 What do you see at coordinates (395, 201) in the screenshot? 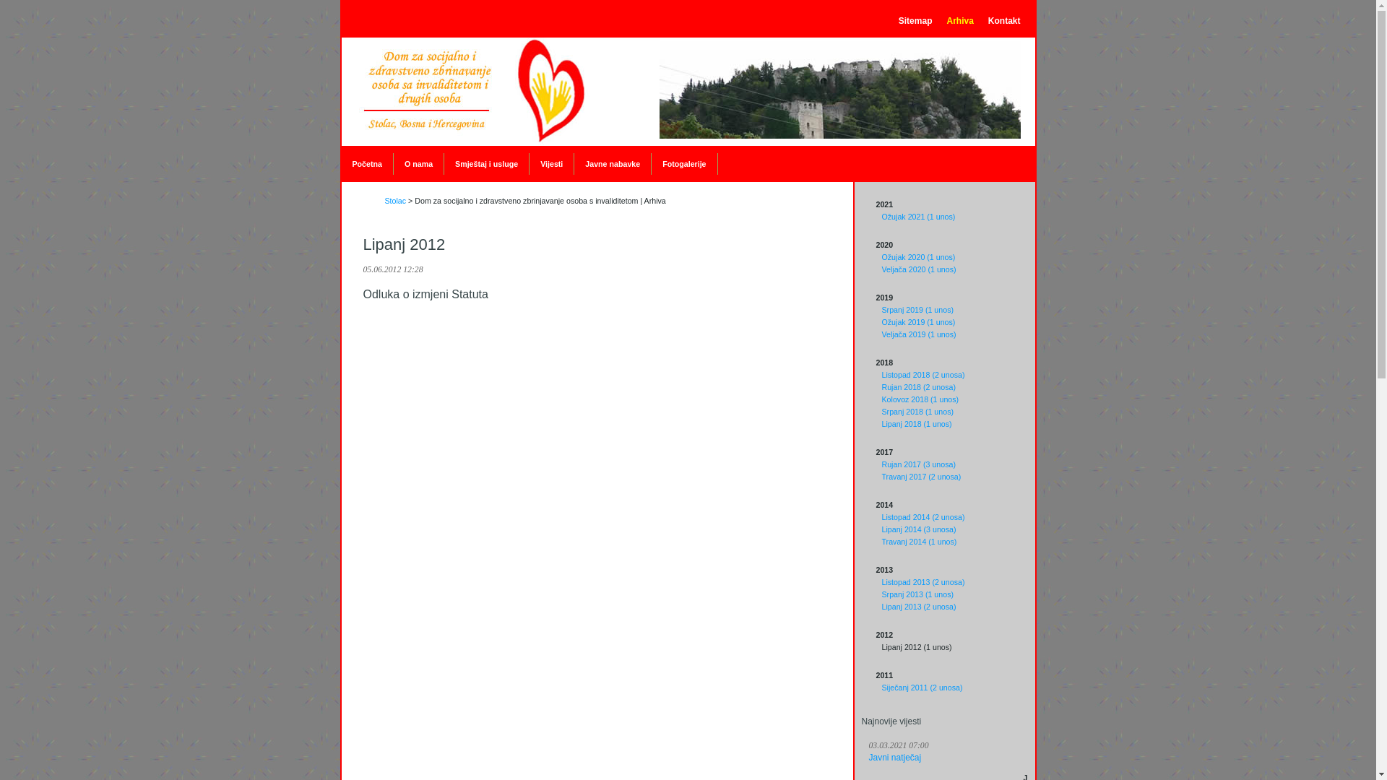
I see `Stolac` at bounding box center [395, 201].